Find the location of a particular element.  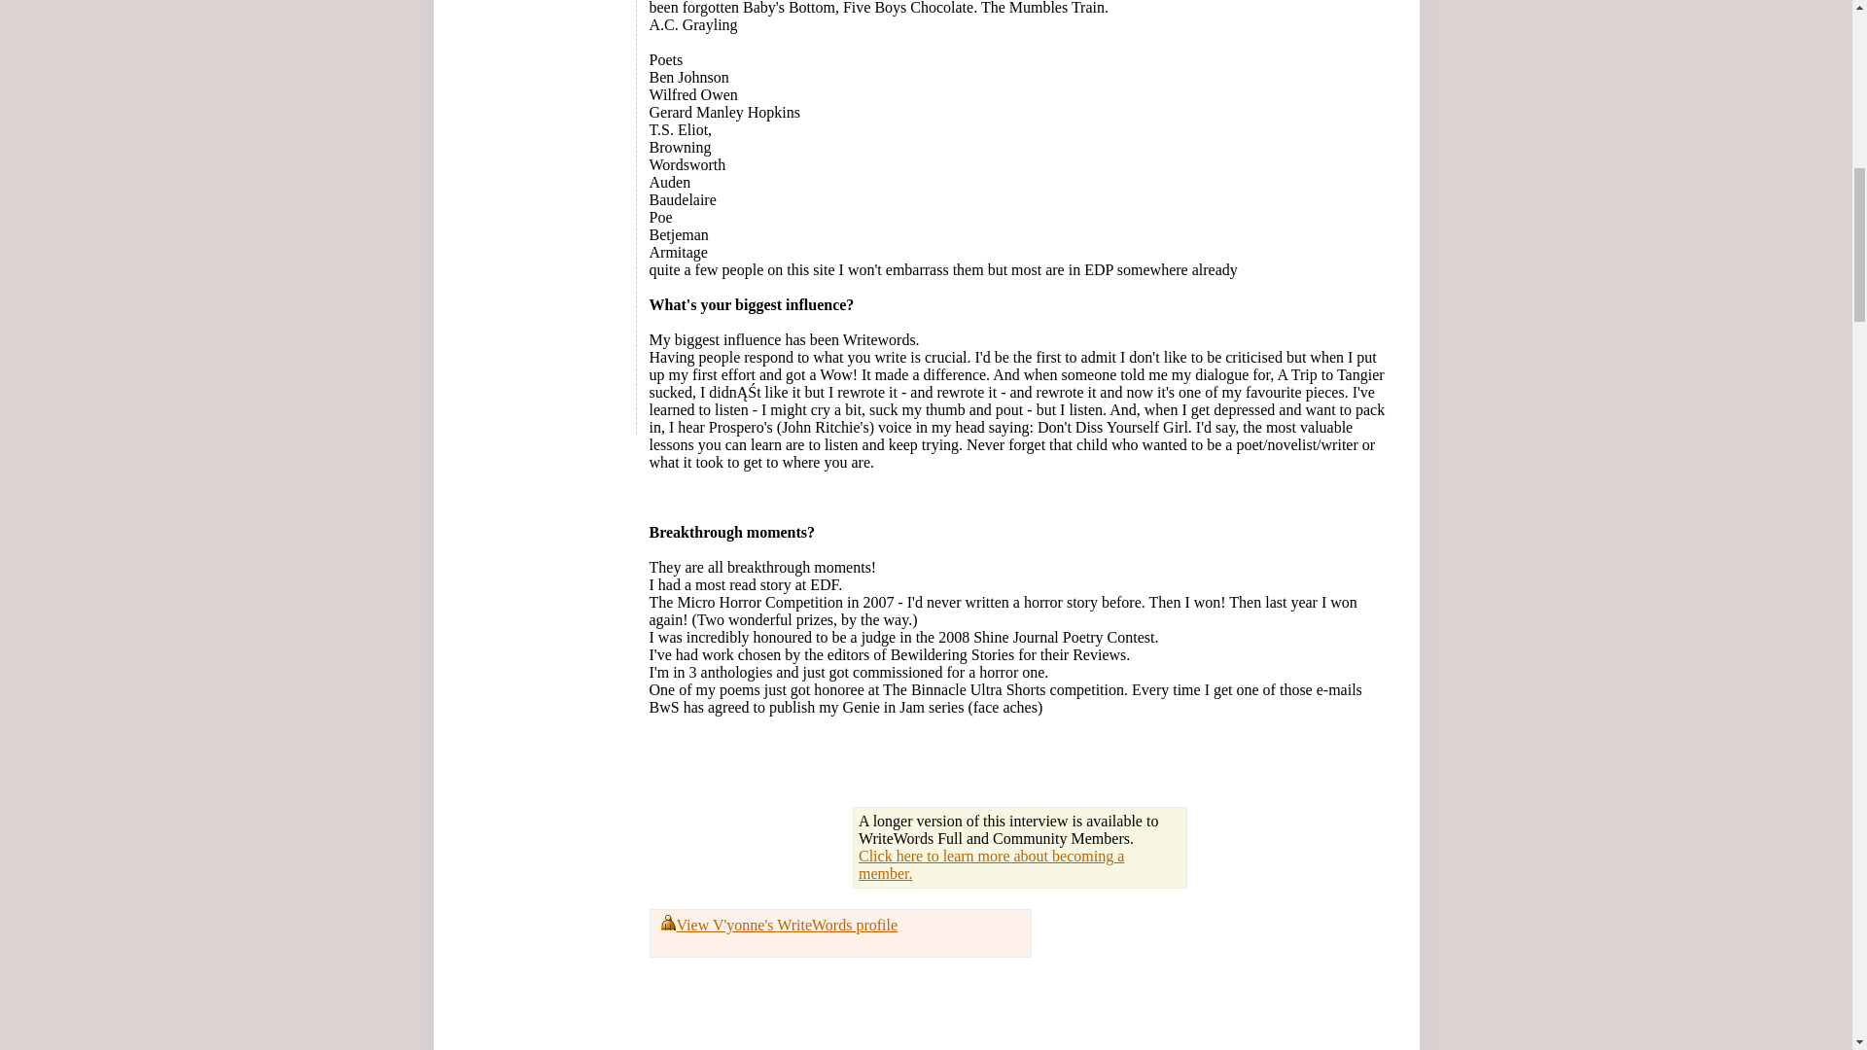

View V'yonne's WriteWords profile is located at coordinates (787, 925).